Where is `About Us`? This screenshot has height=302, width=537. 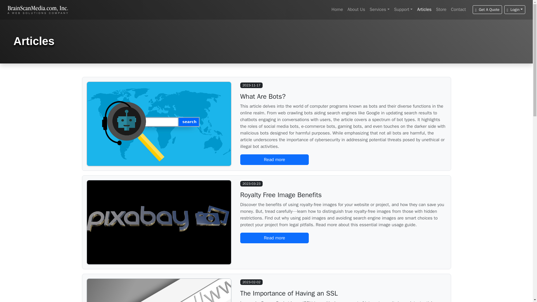 About Us is located at coordinates (356, 10).